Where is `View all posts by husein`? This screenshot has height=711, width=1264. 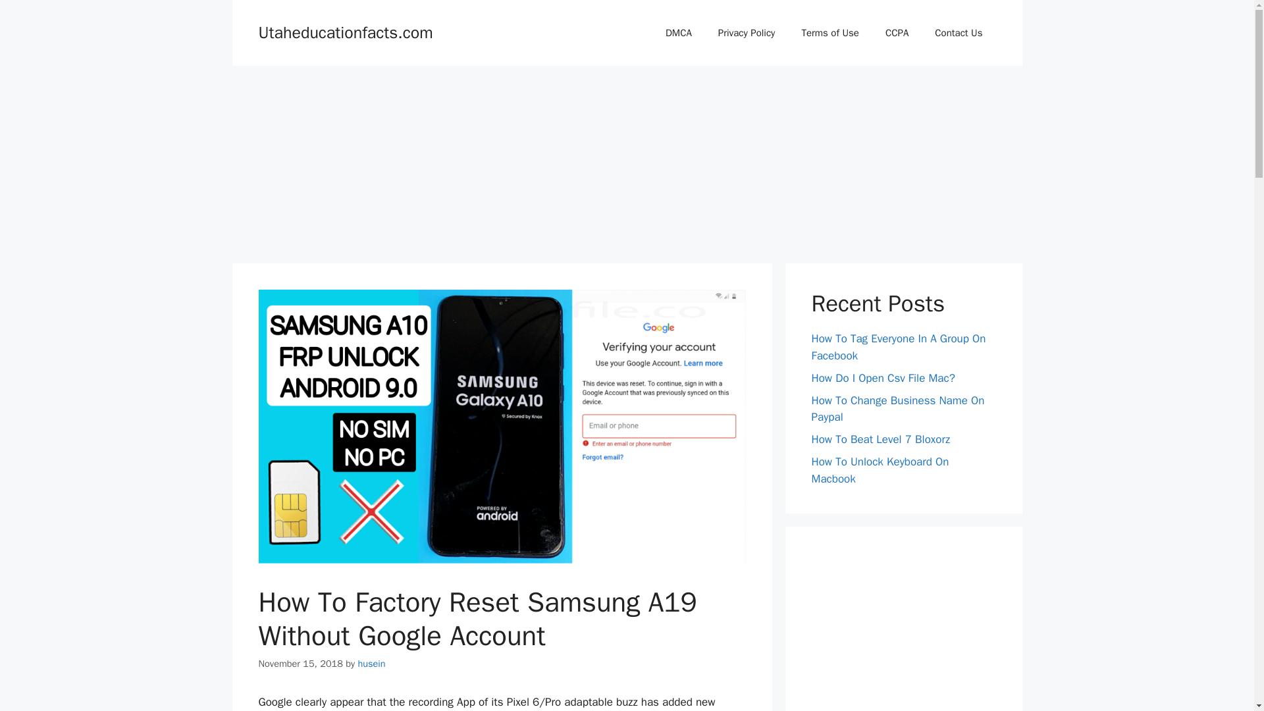 View all posts by husein is located at coordinates (371, 664).